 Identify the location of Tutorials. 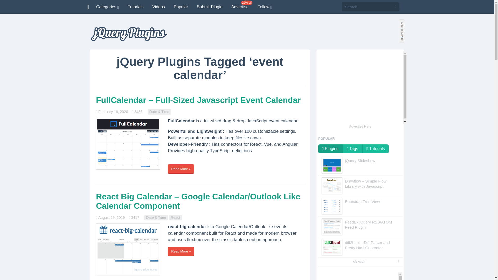
(135, 7).